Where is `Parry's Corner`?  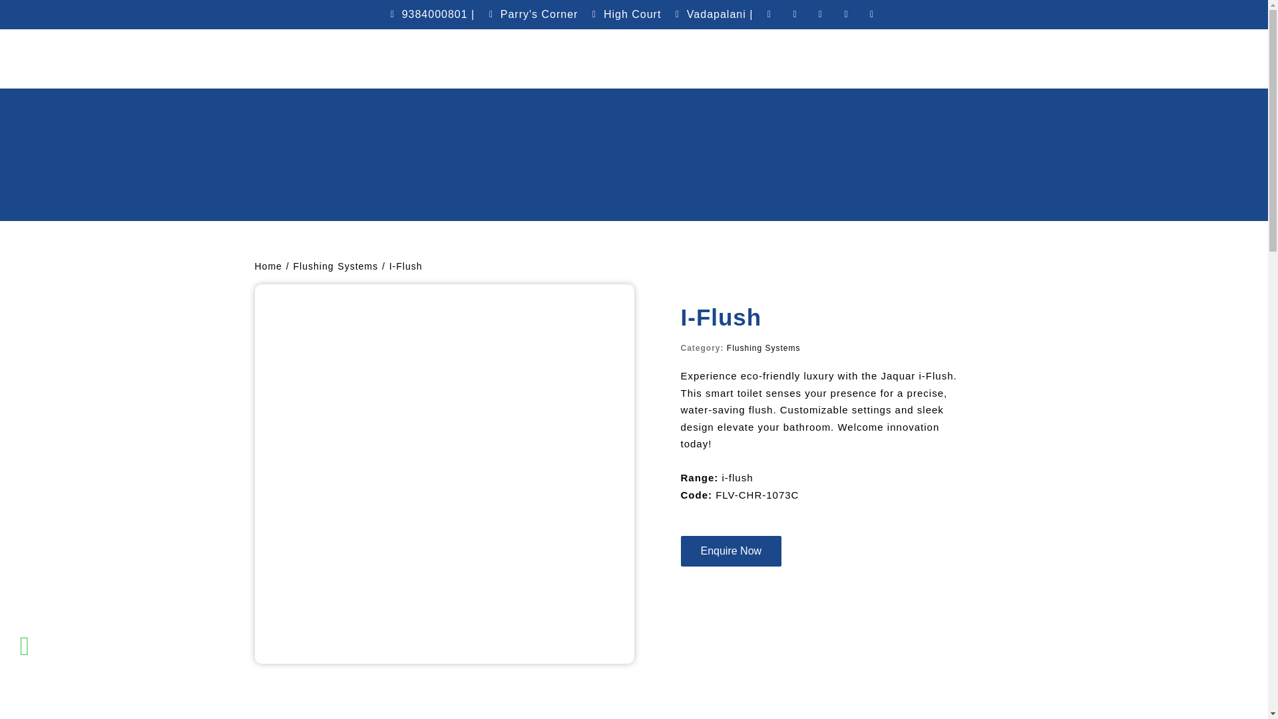 Parry's Corner is located at coordinates (531, 14).